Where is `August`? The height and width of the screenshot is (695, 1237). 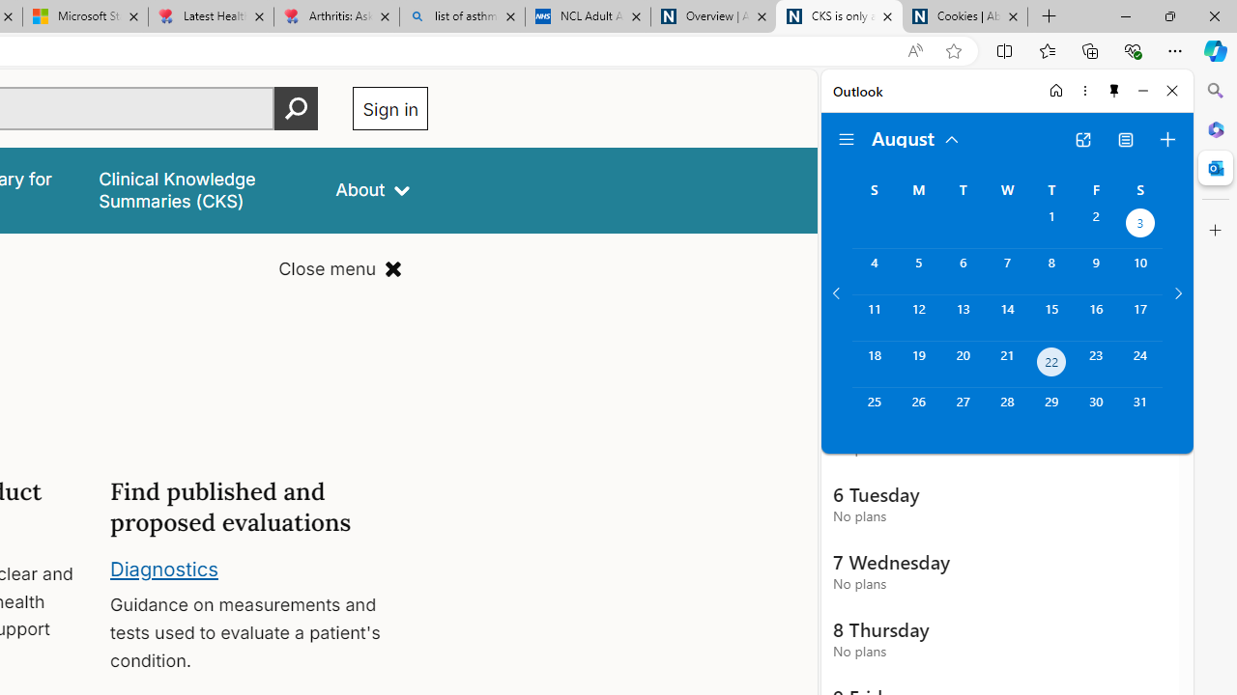
August is located at coordinates (916, 137).